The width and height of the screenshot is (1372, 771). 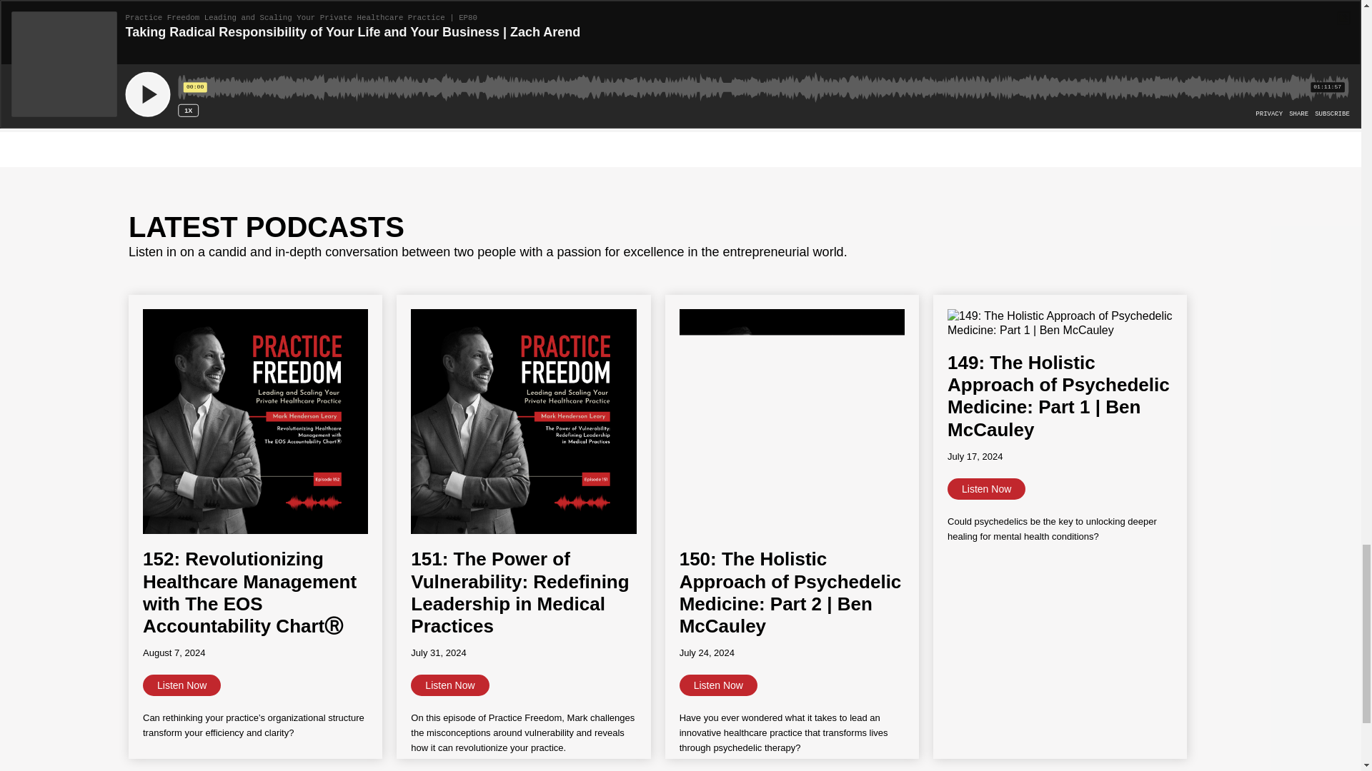 I want to click on Listen Now, so click(x=182, y=685).